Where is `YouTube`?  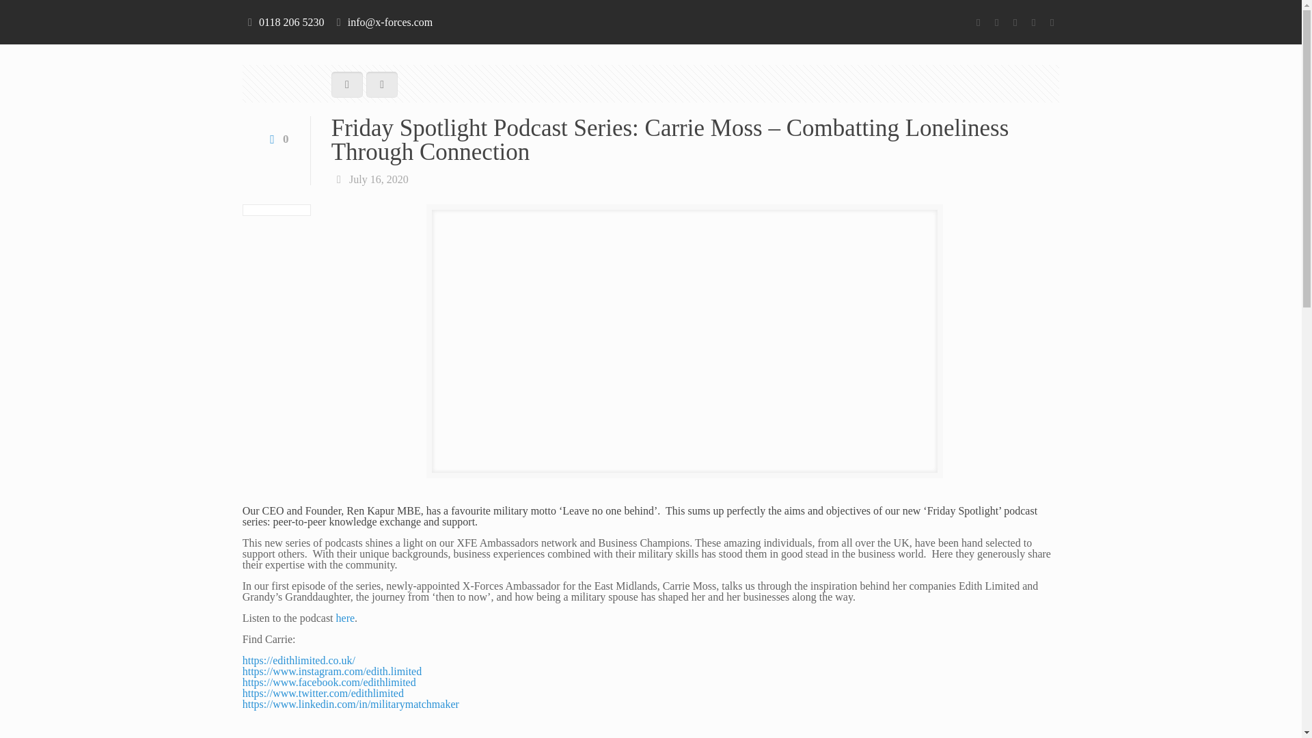
YouTube is located at coordinates (1014, 22).